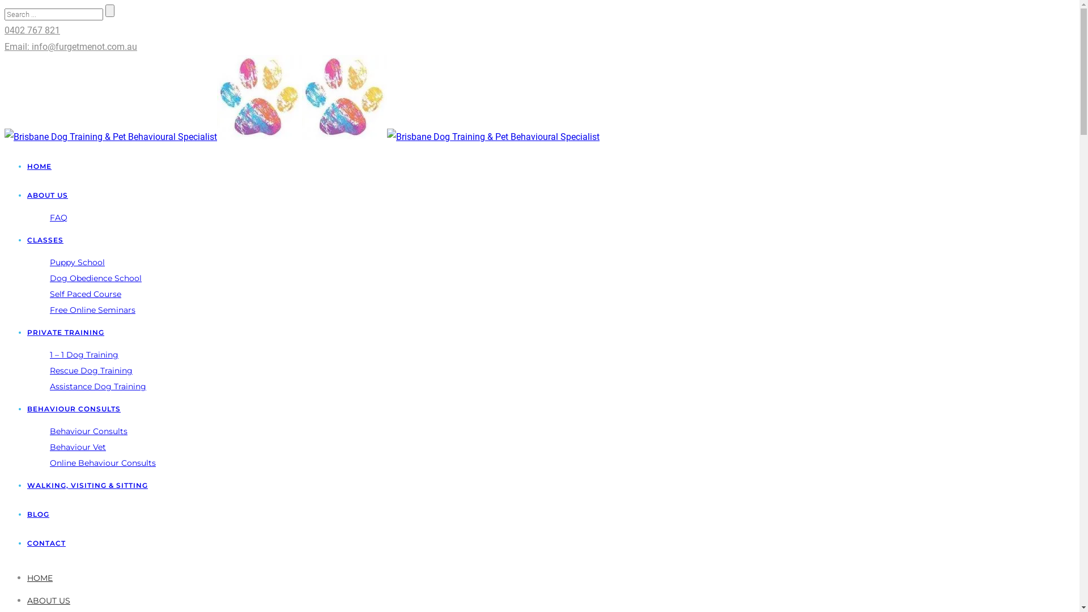 The width and height of the screenshot is (1088, 612). Describe the element at coordinates (40, 578) in the screenshot. I see `HOME` at that location.